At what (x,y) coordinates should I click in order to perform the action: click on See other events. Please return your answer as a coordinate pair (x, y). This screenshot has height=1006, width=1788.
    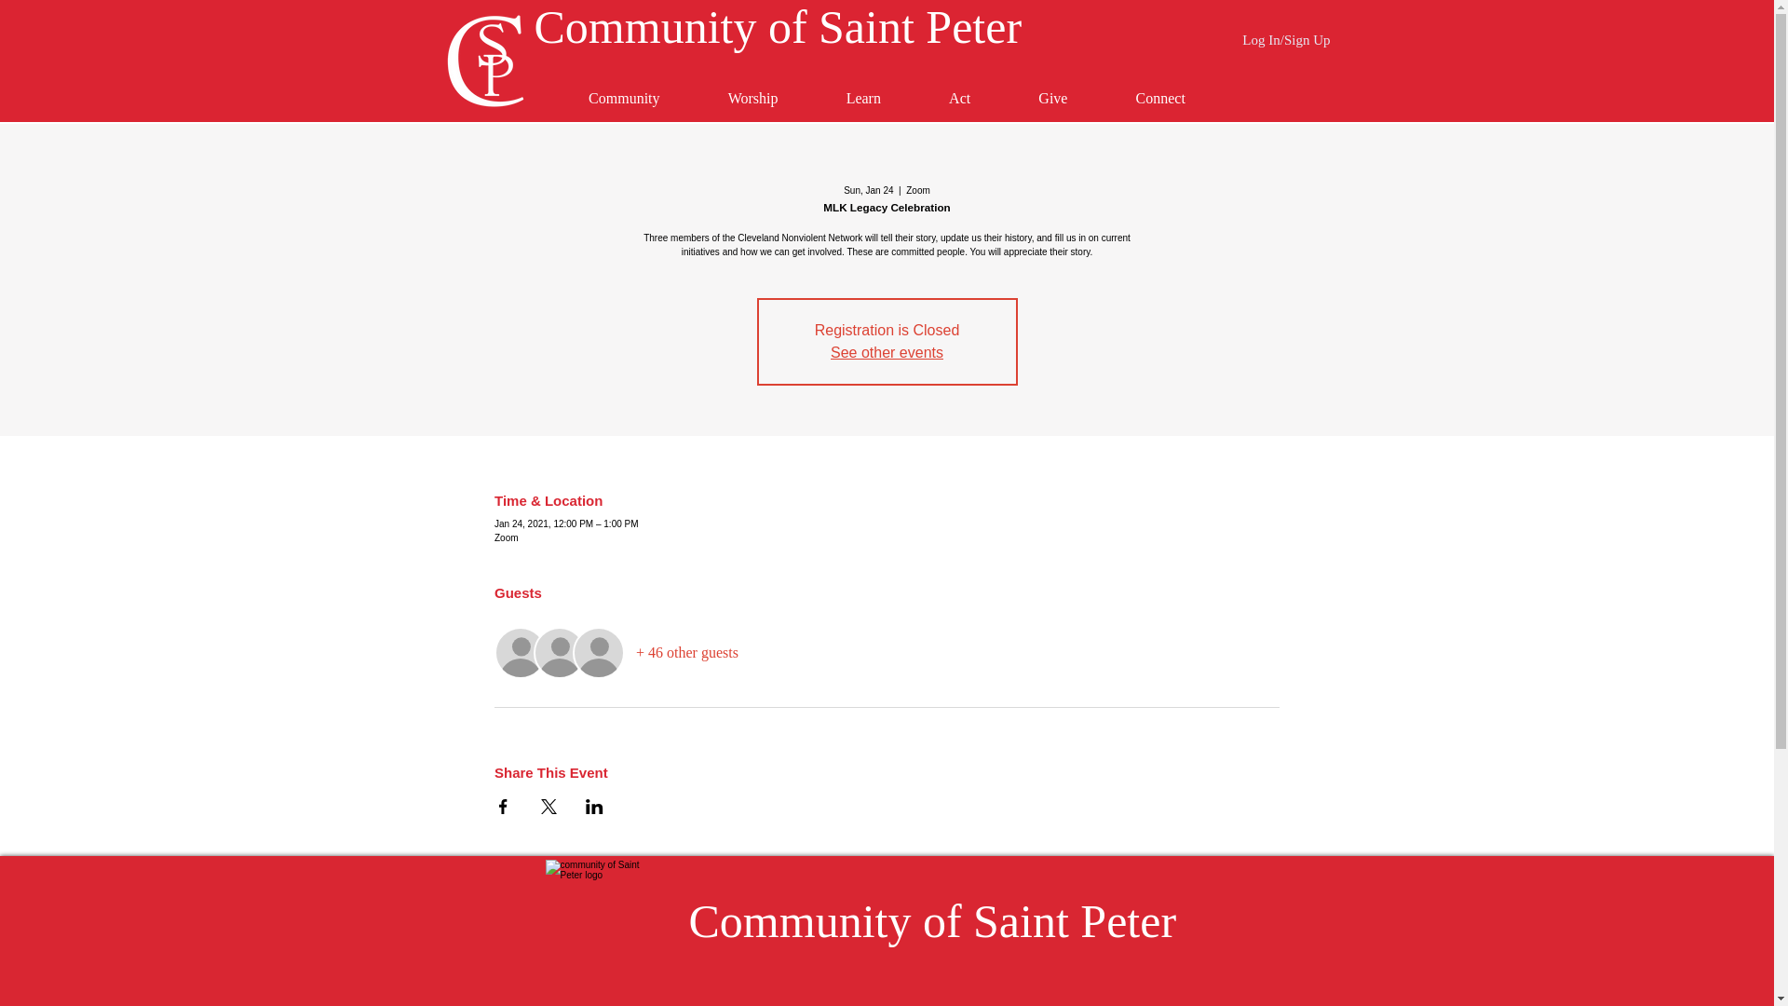
    Looking at the image, I should click on (887, 352).